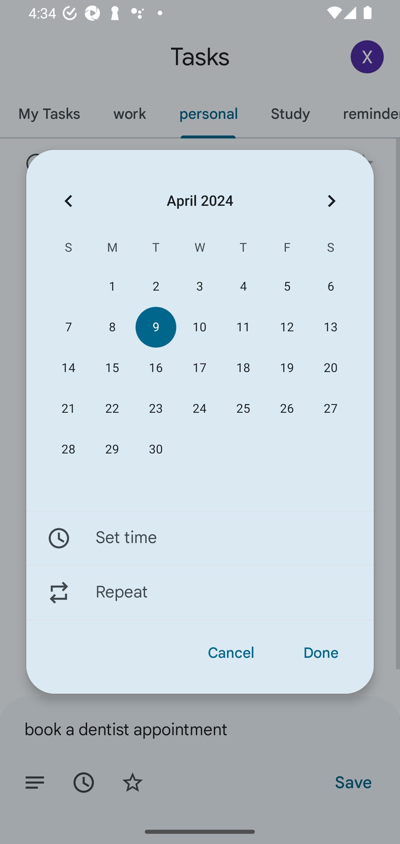 Image resolution: width=400 pixels, height=844 pixels. What do you see at coordinates (243, 368) in the screenshot?
I see `18 18 April 2024` at bounding box center [243, 368].